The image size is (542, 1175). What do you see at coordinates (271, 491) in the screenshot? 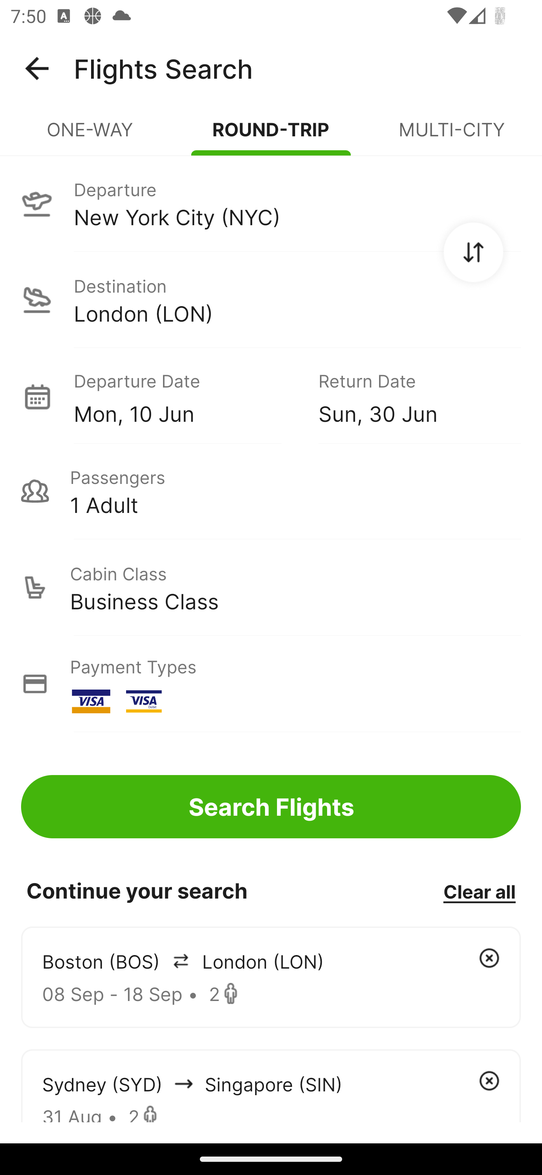
I see `Passengers 1 Adult` at bounding box center [271, 491].